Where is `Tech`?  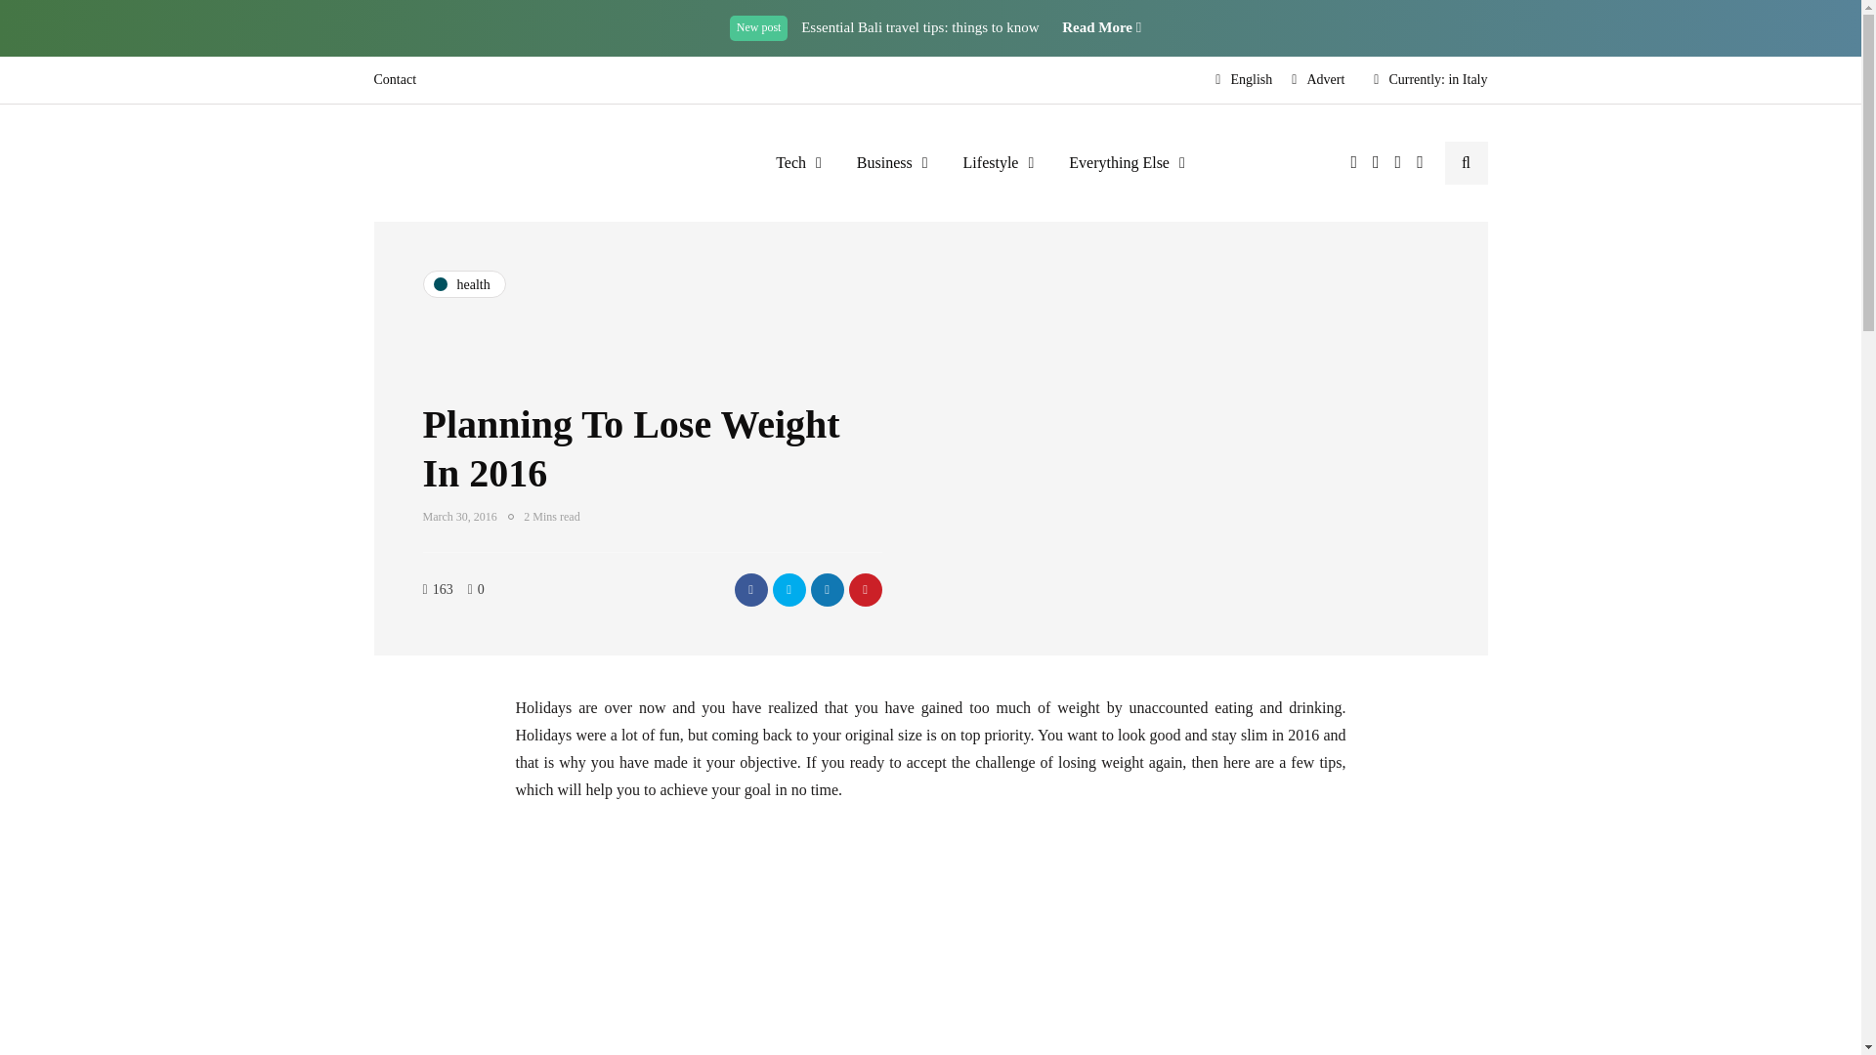
Tech is located at coordinates (797, 162).